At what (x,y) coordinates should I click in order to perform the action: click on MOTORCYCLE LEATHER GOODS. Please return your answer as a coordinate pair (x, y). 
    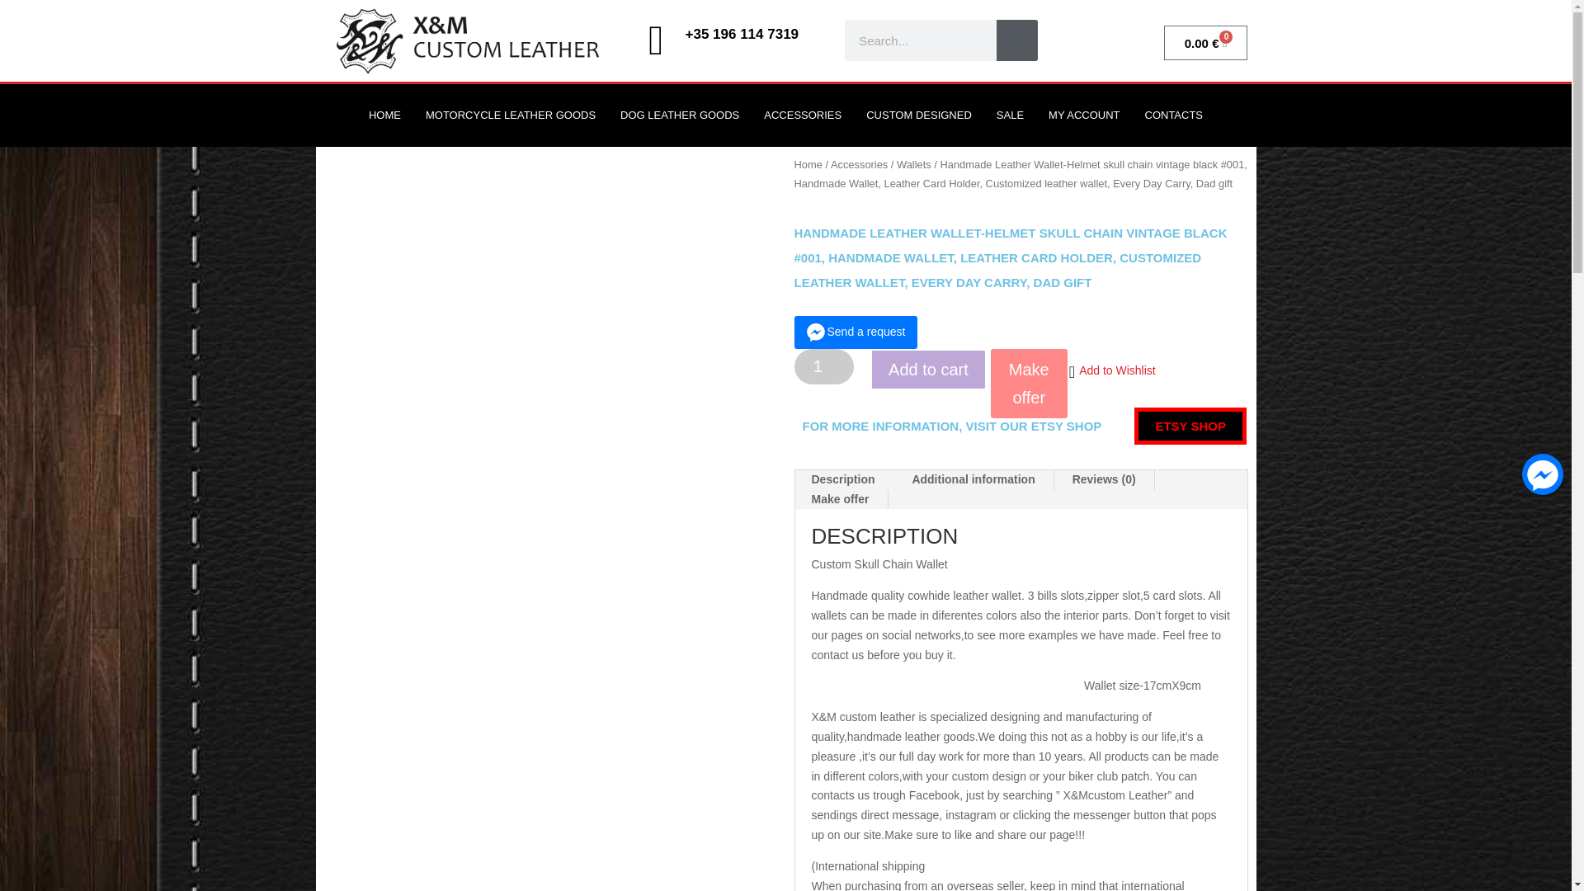
    Looking at the image, I should click on (511, 115).